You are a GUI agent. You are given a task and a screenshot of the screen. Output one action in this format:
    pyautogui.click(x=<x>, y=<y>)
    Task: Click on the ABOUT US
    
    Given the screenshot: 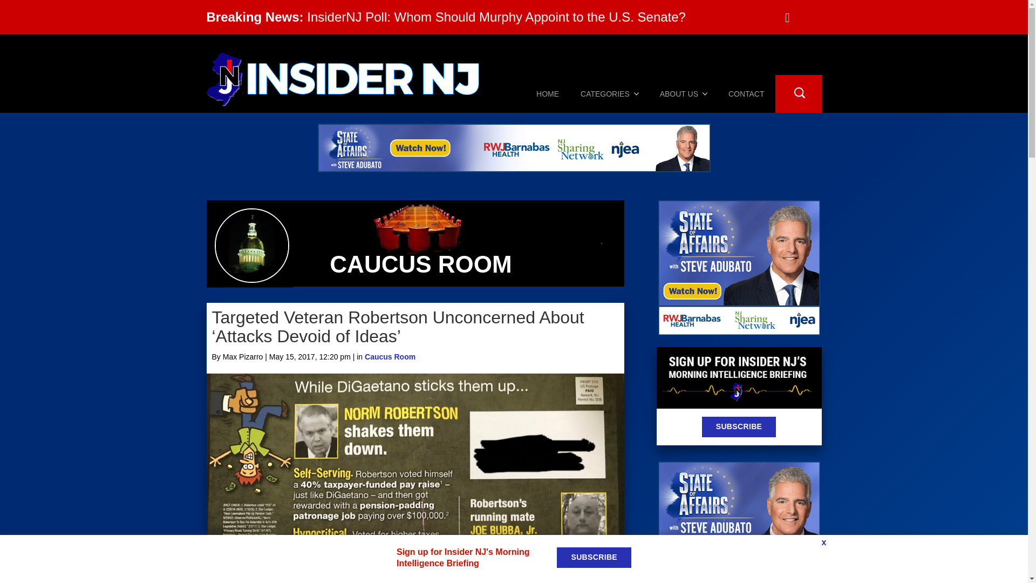 What is the action you would take?
    pyautogui.click(x=683, y=94)
    